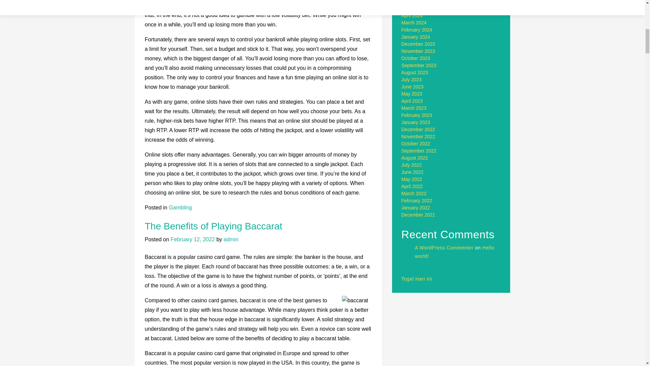 The height and width of the screenshot is (366, 650). Describe the element at coordinates (193, 239) in the screenshot. I see `February 12, 2022` at that location.